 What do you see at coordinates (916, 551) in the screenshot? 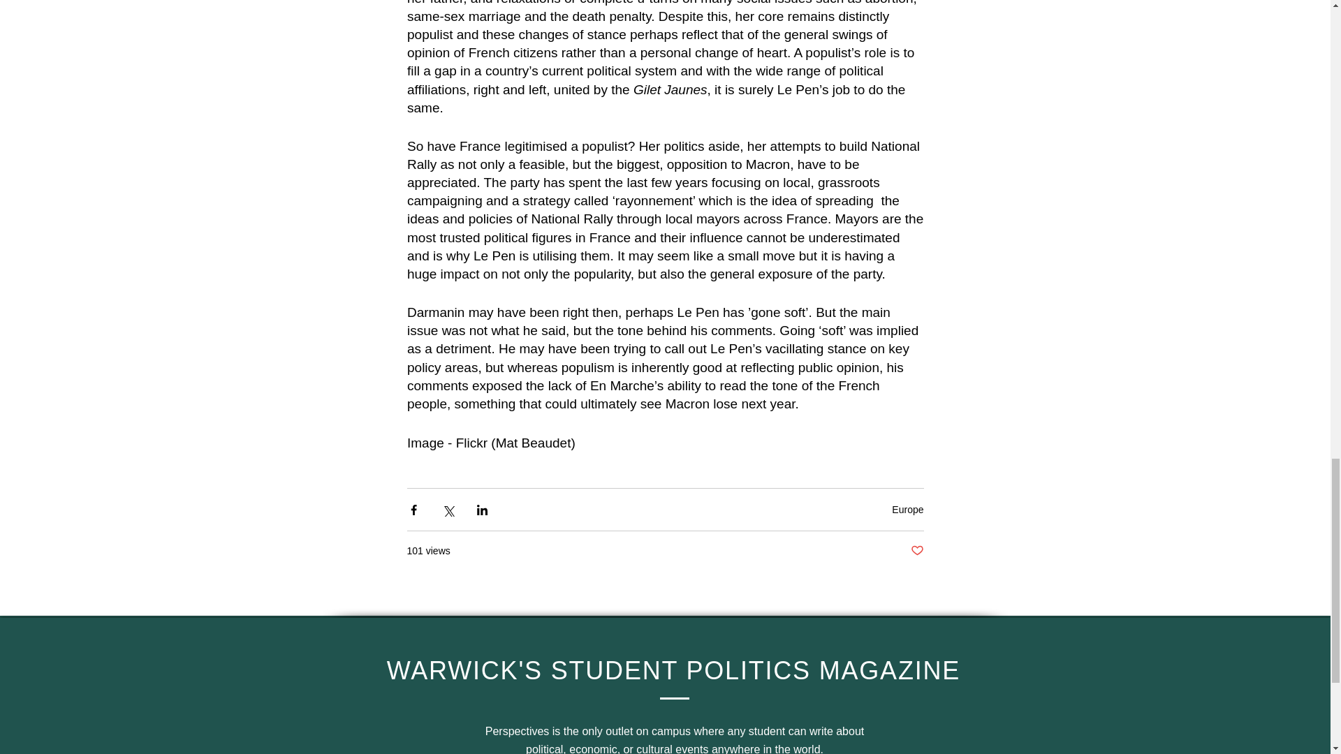
I see `Post not marked as liked` at bounding box center [916, 551].